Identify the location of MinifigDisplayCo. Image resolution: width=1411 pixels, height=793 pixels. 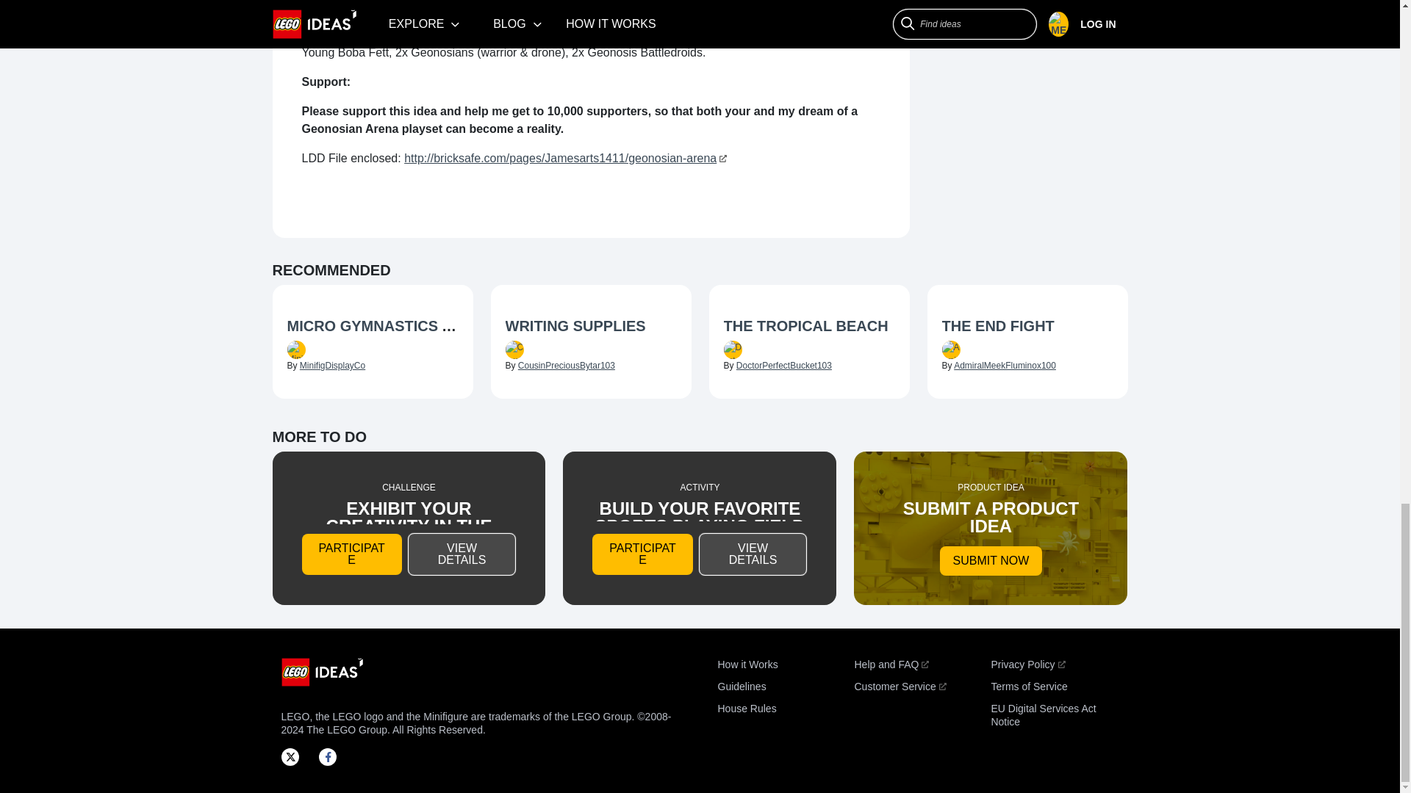
(332, 366).